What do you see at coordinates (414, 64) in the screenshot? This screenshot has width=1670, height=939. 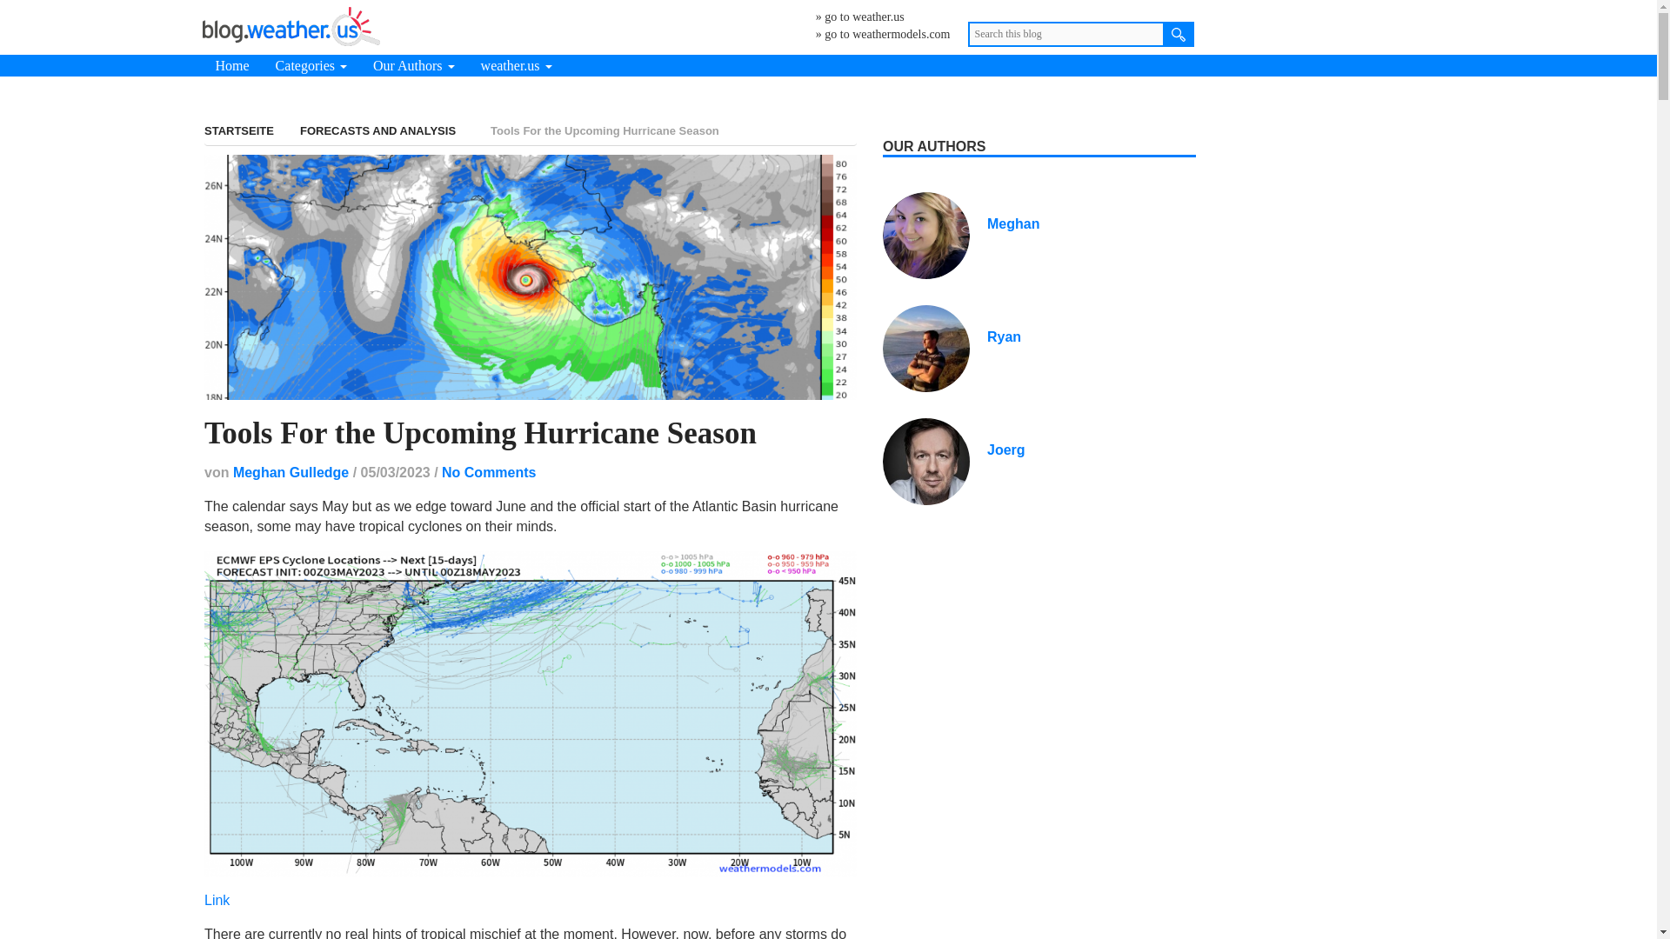 I see `Our Authors` at bounding box center [414, 64].